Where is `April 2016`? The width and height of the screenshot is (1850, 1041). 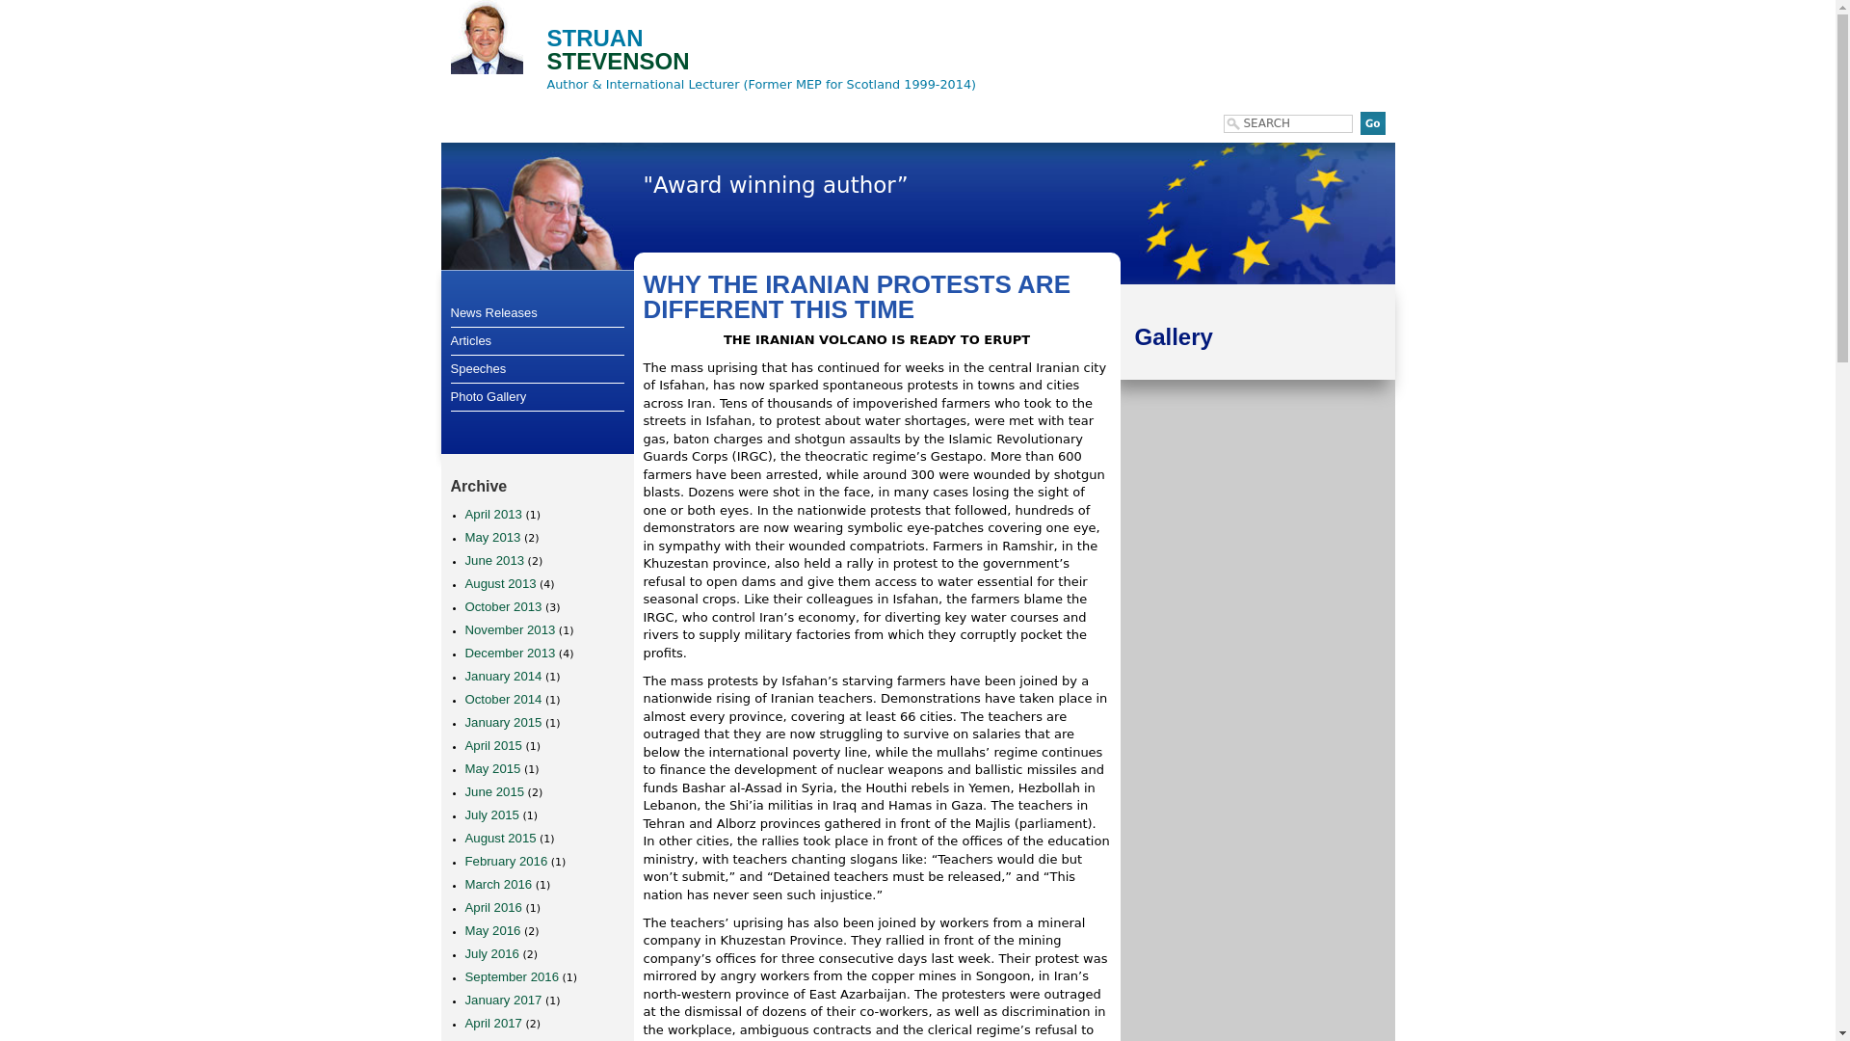 April 2016 is located at coordinates (492, 908).